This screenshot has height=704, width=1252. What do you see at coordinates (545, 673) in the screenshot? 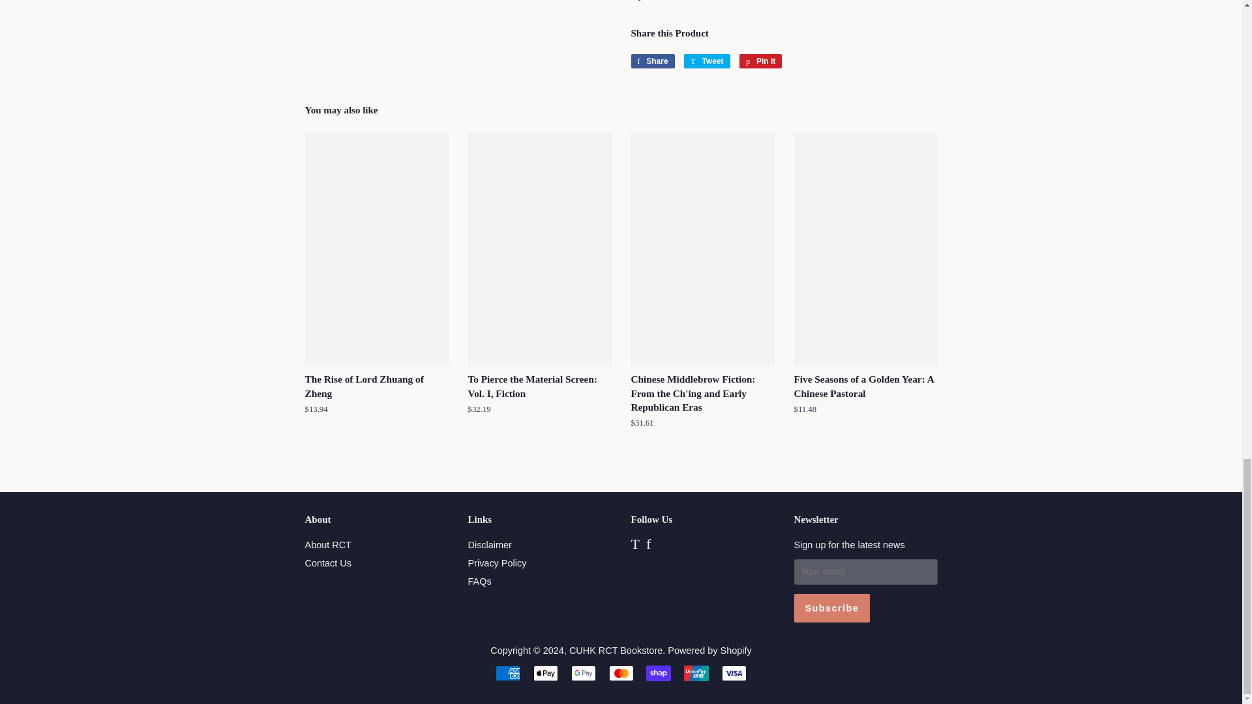
I see `Apple Pay` at bounding box center [545, 673].